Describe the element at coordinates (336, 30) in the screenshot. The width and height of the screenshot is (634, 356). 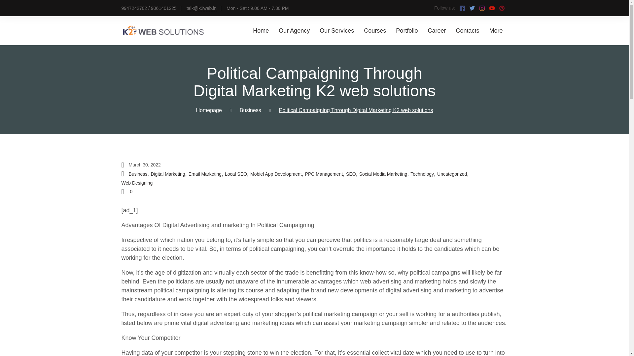
I see `Our Services` at that location.